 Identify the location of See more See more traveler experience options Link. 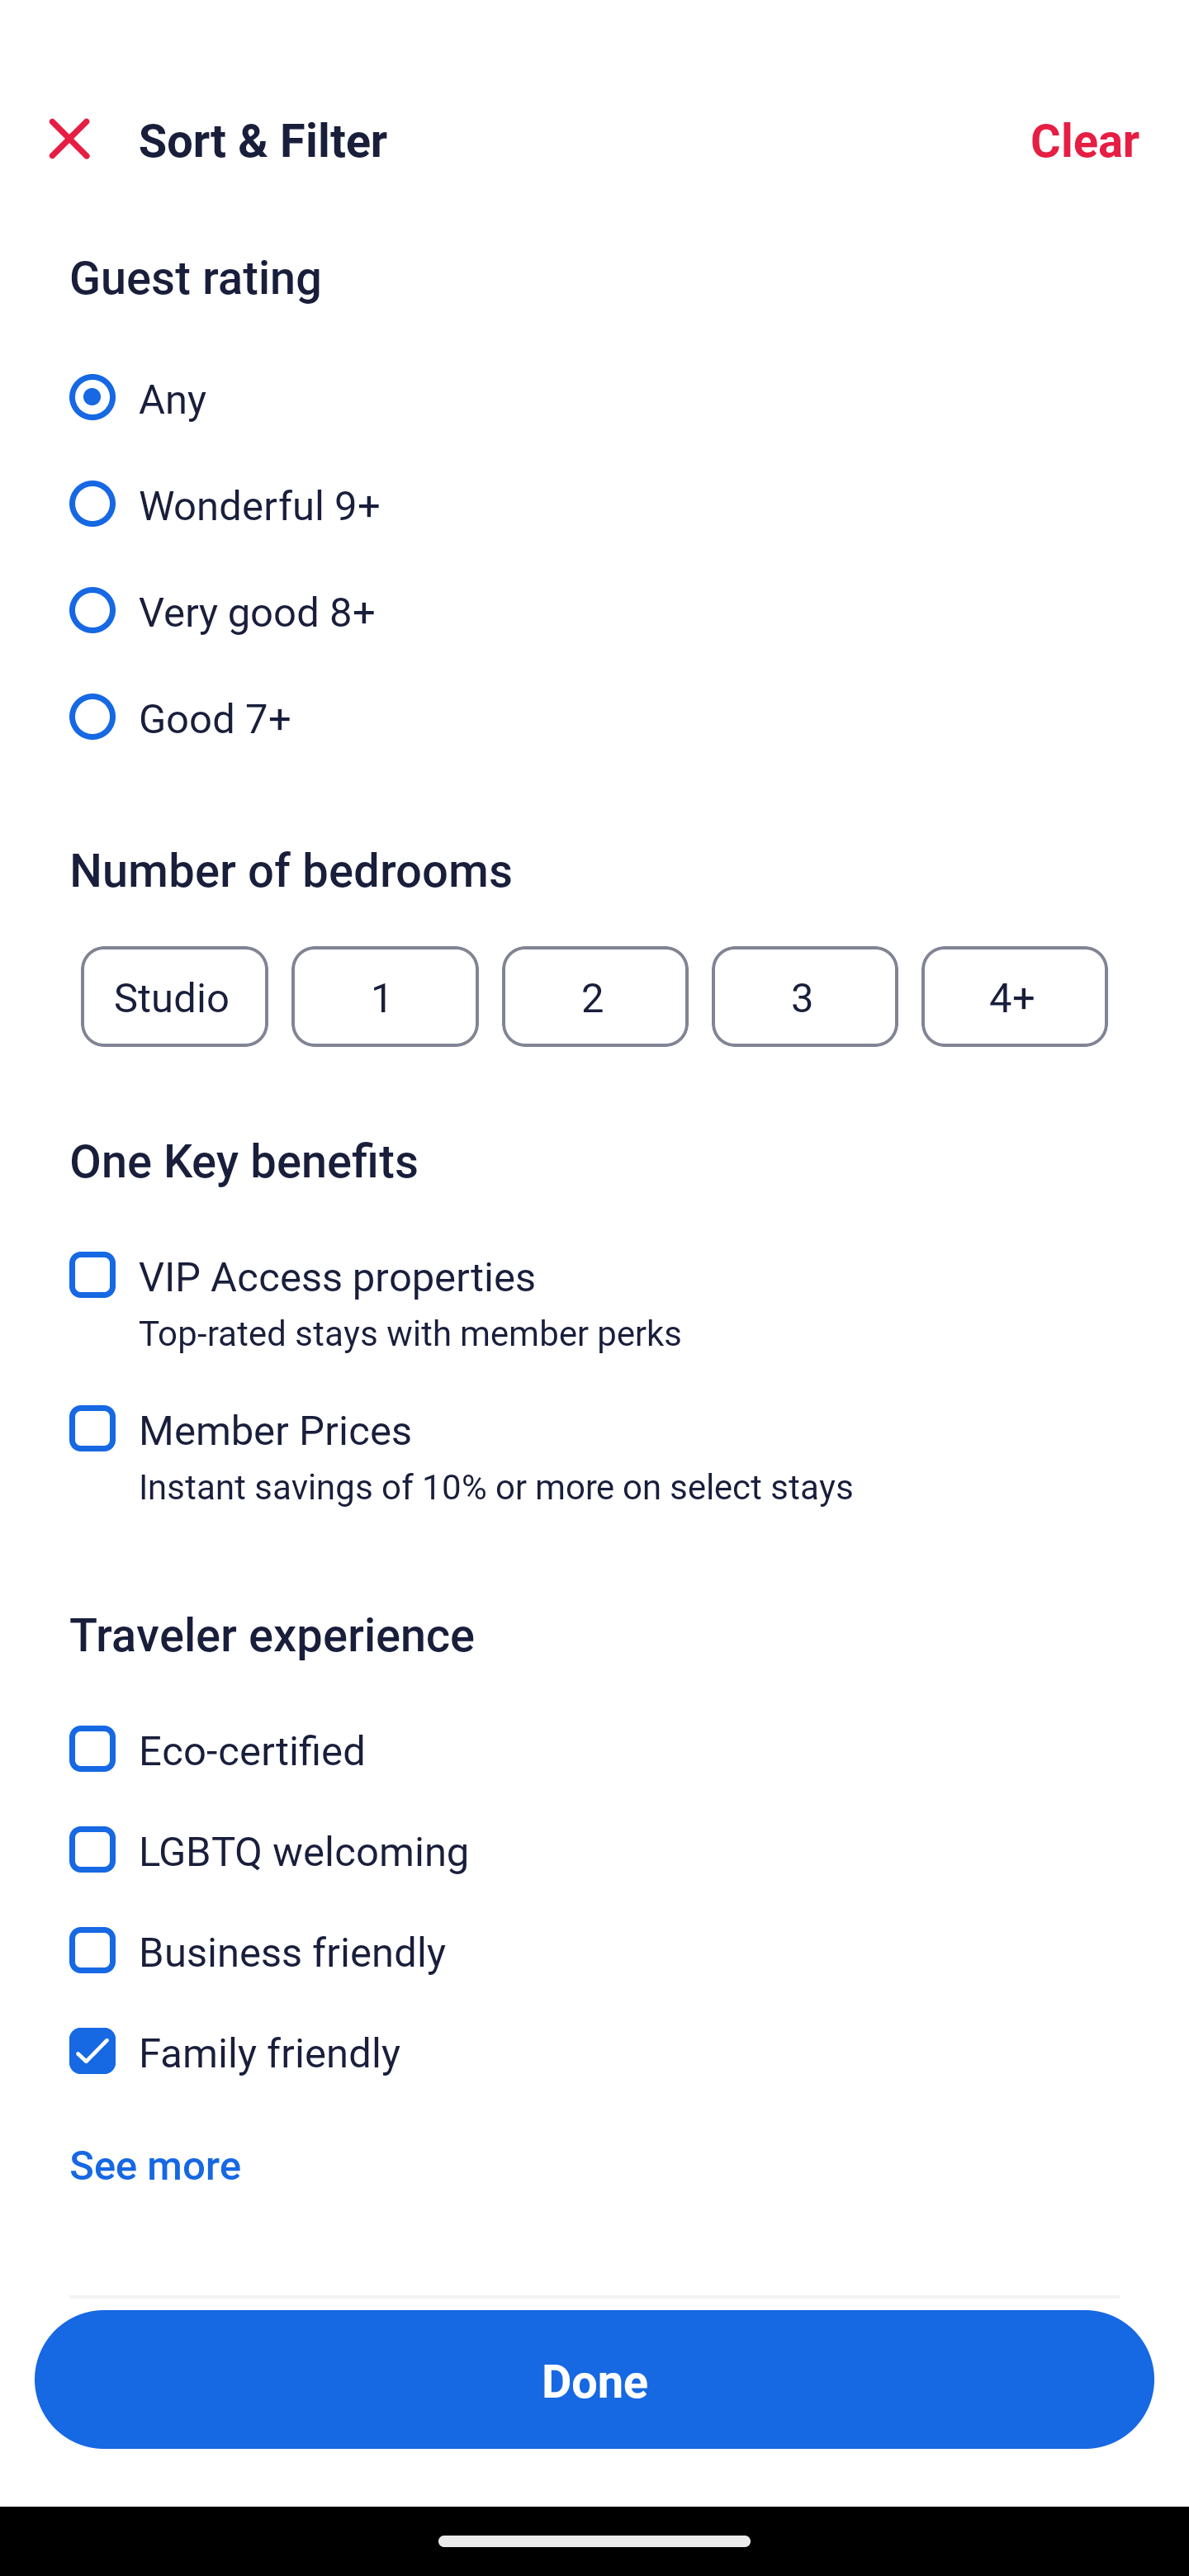
(155, 2163).